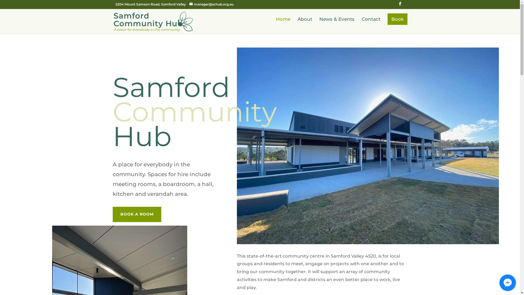  I want to click on Contact, so click(371, 25).